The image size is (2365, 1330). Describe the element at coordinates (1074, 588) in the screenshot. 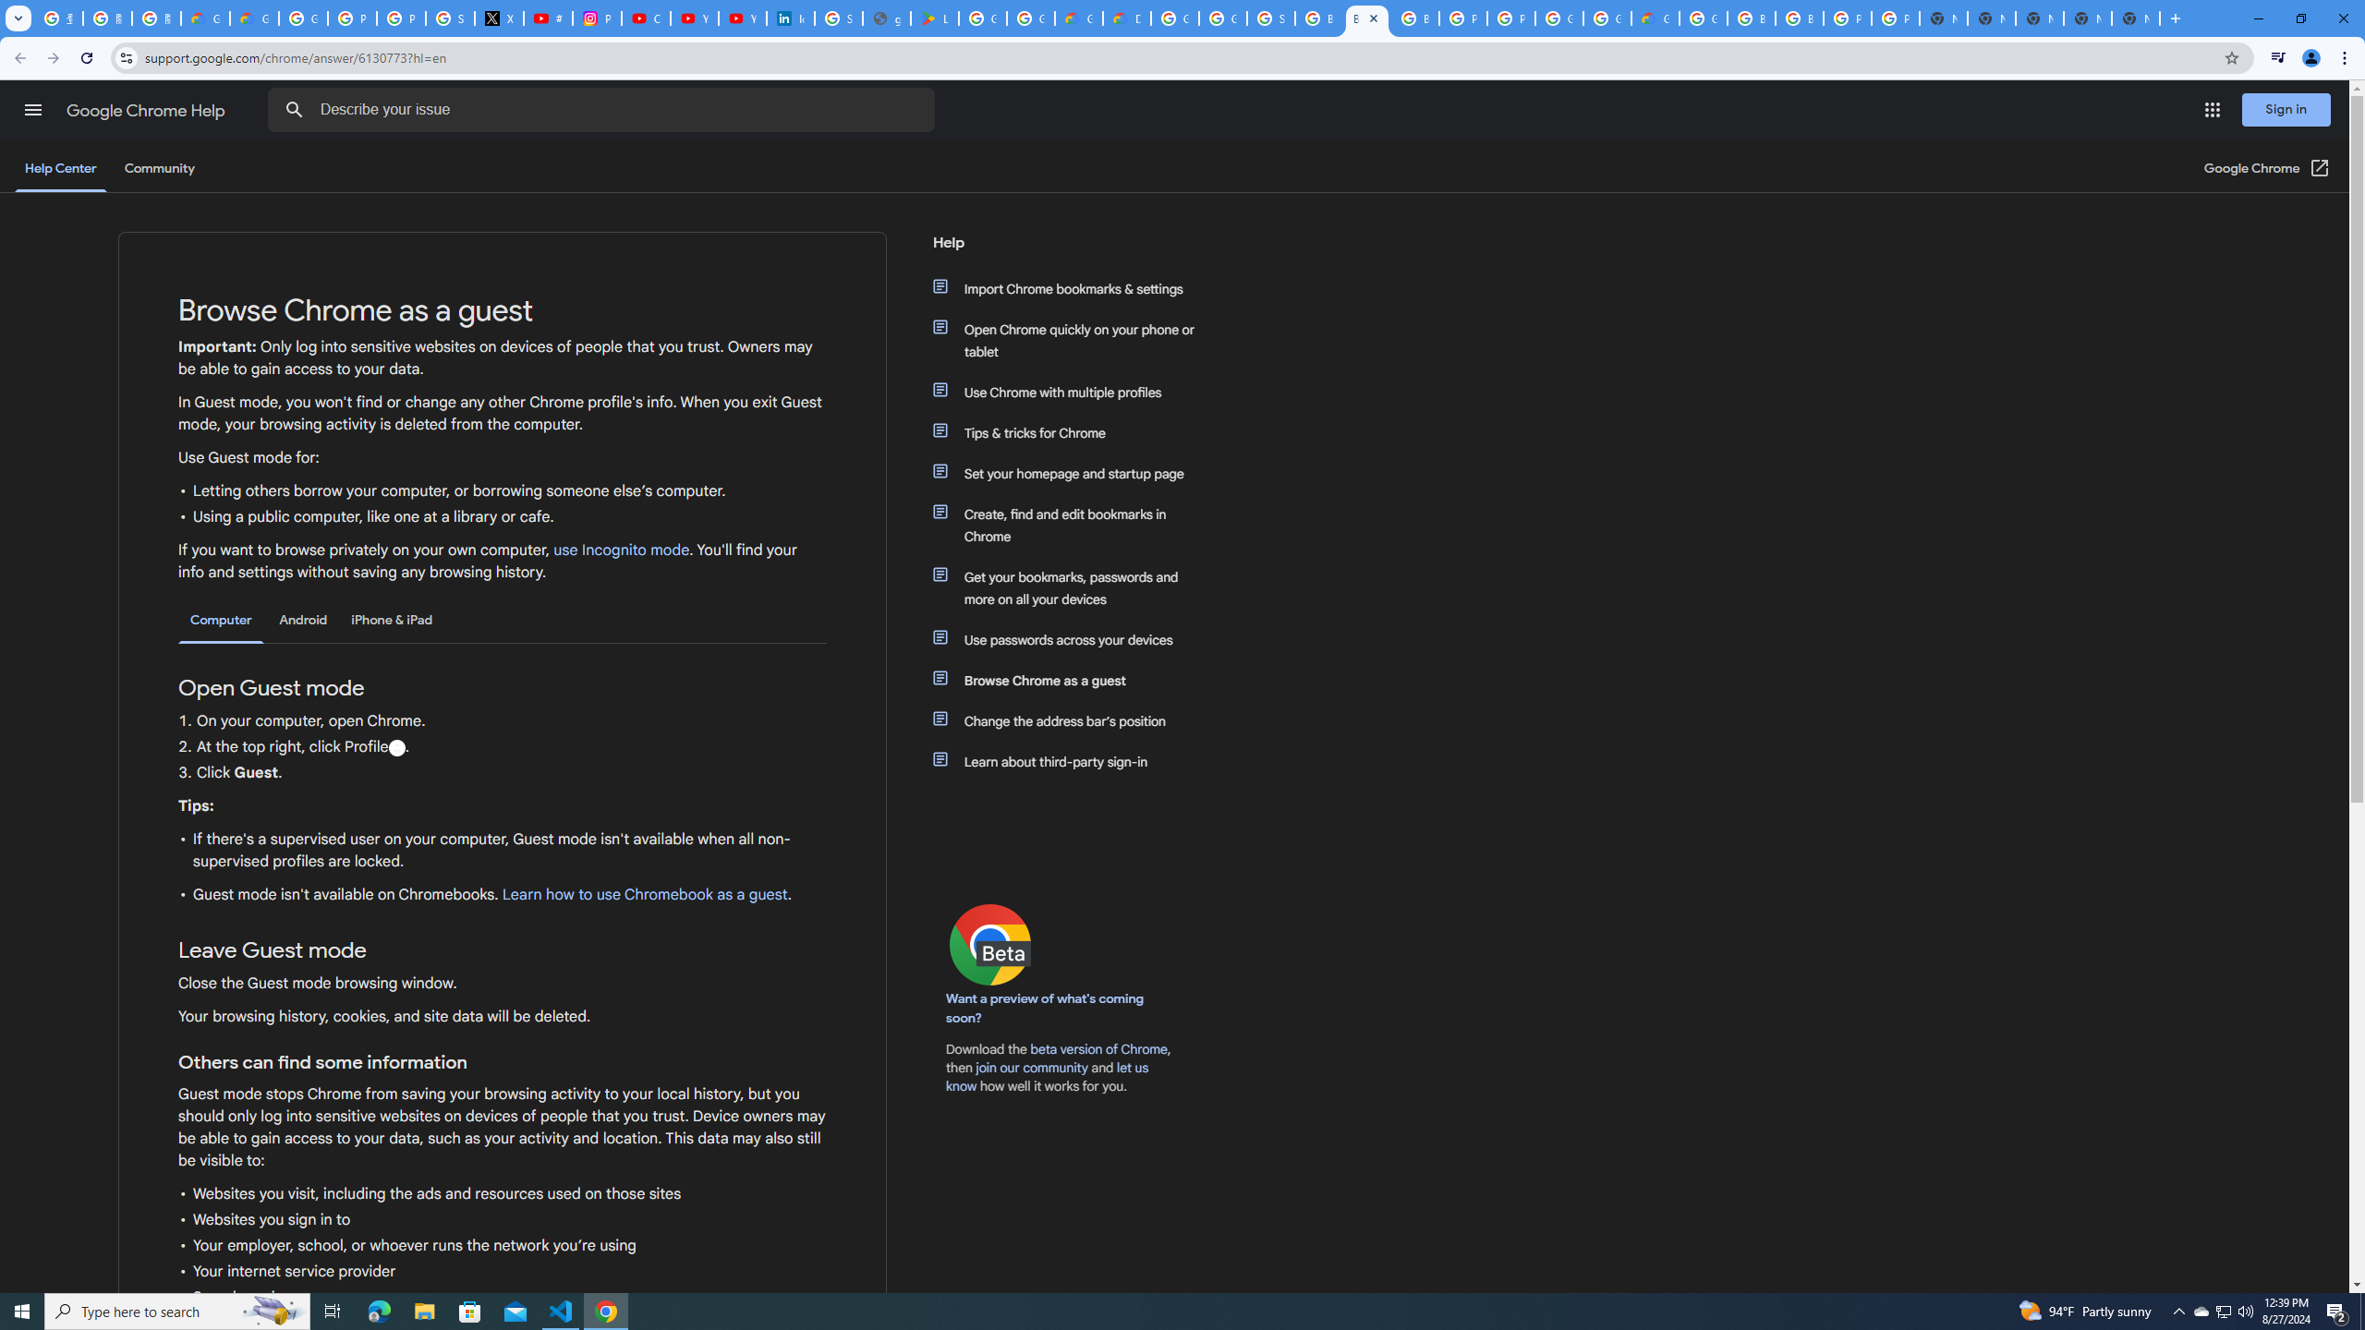

I see `Get your bookmarks, passwords and more on all your devices` at that location.